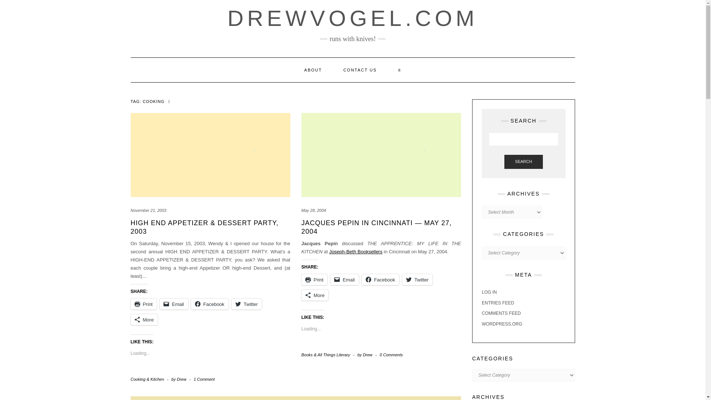 The width and height of the screenshot is (711, 400). I want to click on 1 Comment, so click(204, 379).